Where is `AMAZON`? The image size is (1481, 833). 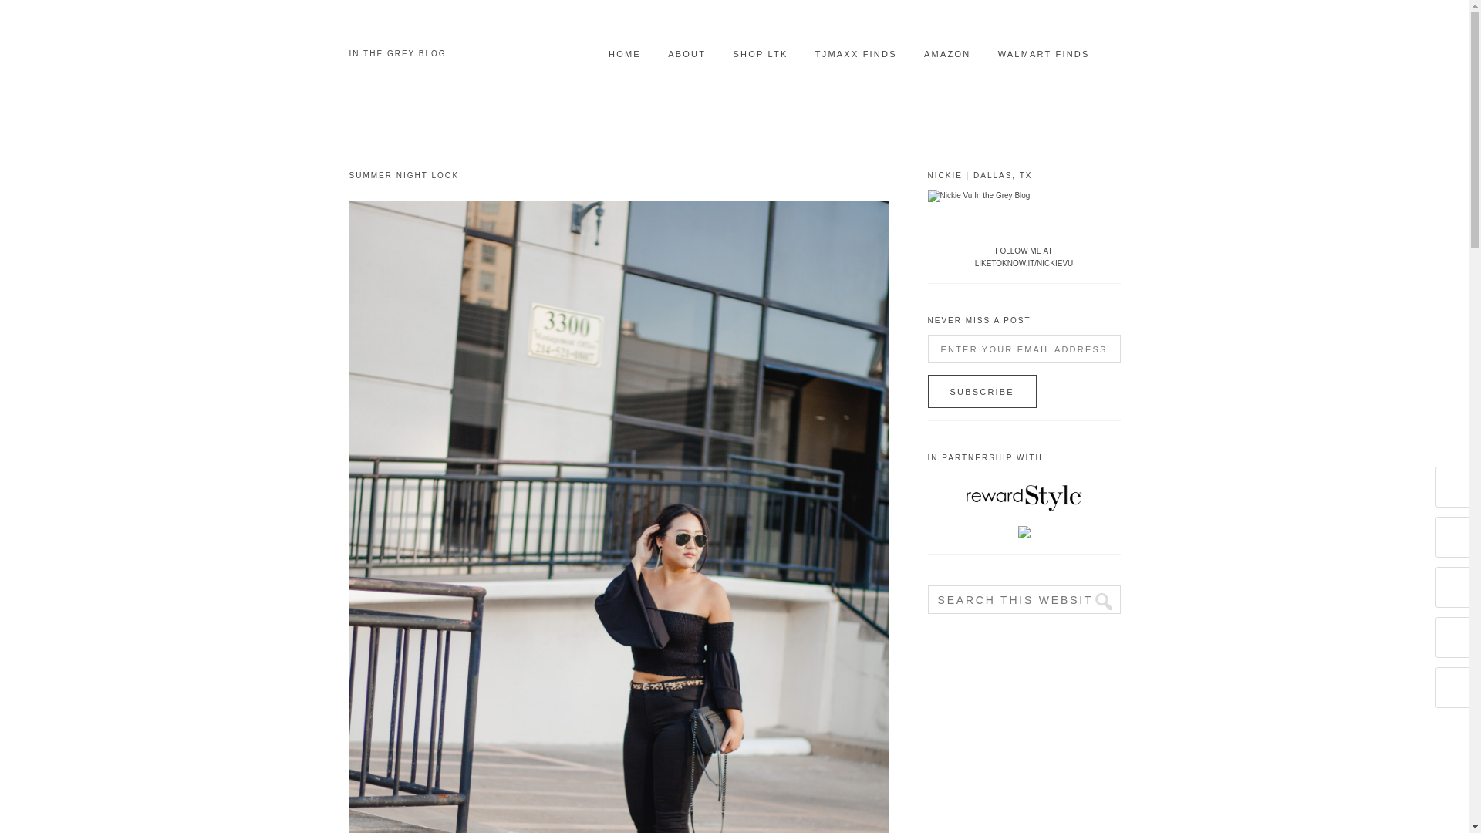
AMAZON is located at coordinates (947, 54).